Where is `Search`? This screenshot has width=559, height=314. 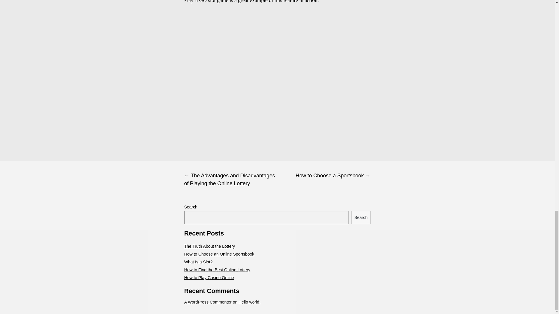 Search is located at coordinates (361, 217).